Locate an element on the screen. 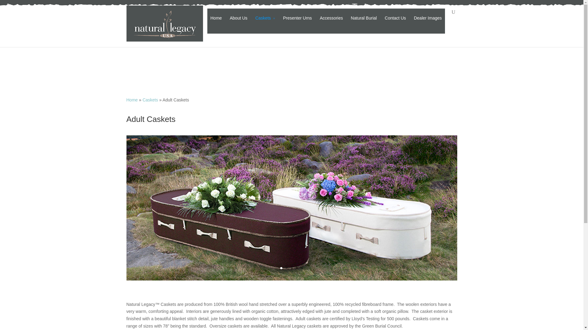 The width and height of the screenshot is (588, 330). Contact Us is located at coordinates (395, 23).